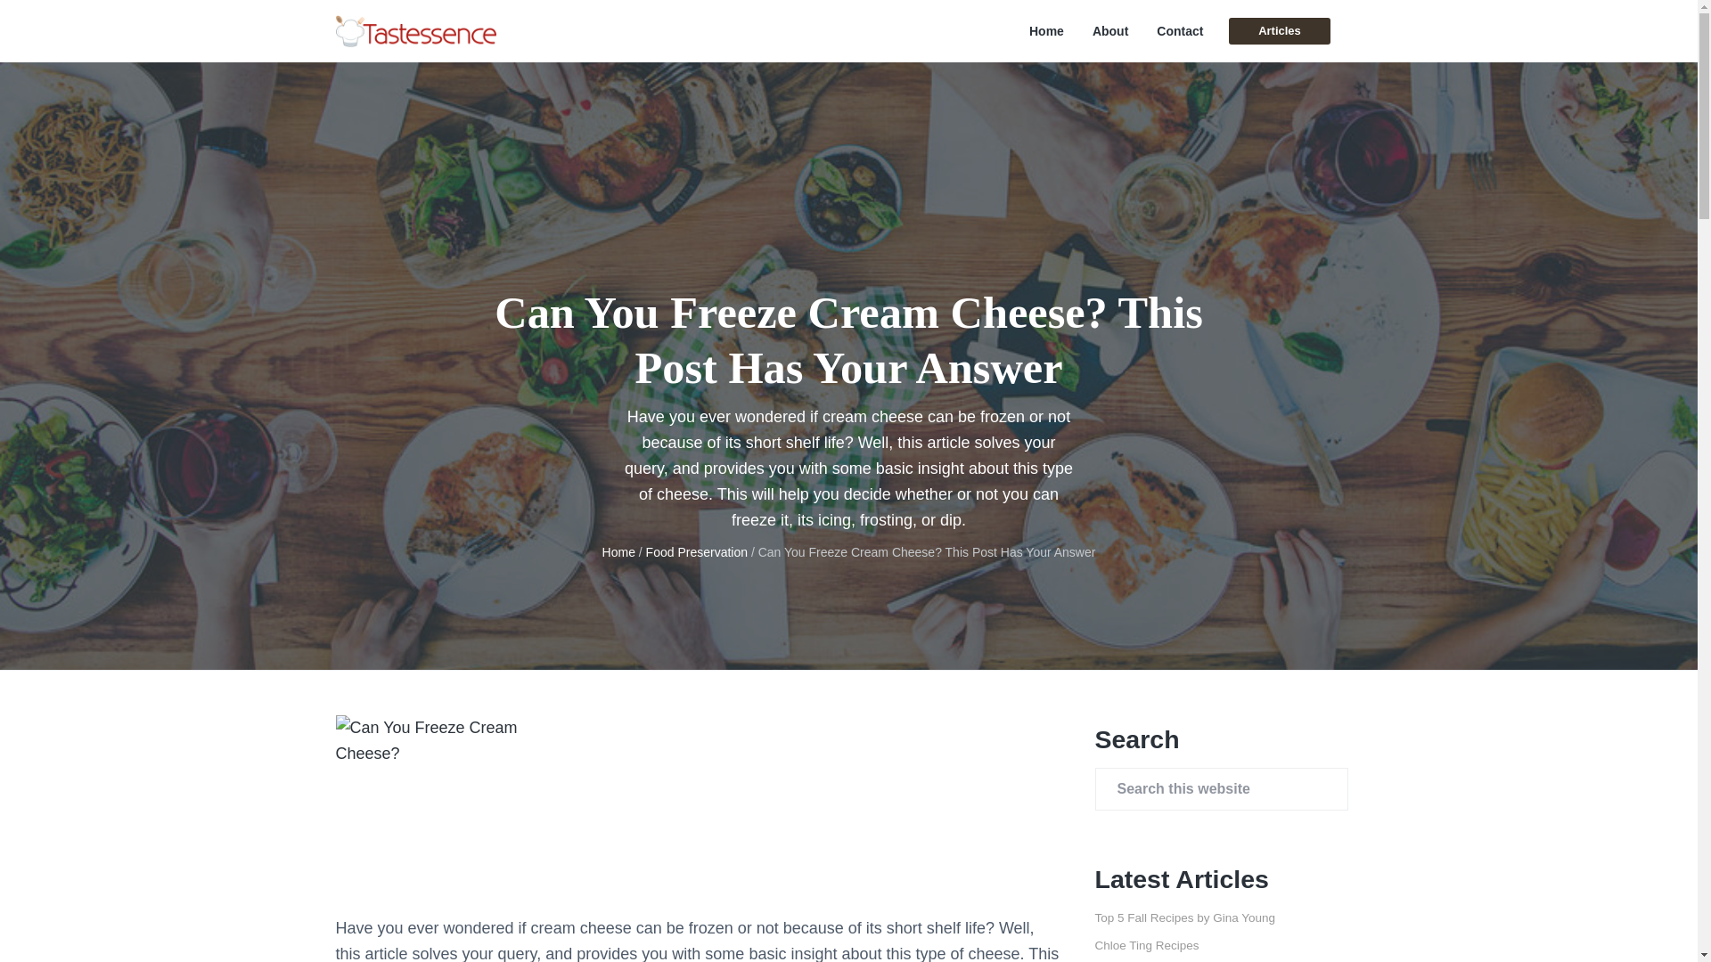  What do you see at coordinates (618, 552) in the screenshot?
I see `Home` at bounding box center [618, 552].